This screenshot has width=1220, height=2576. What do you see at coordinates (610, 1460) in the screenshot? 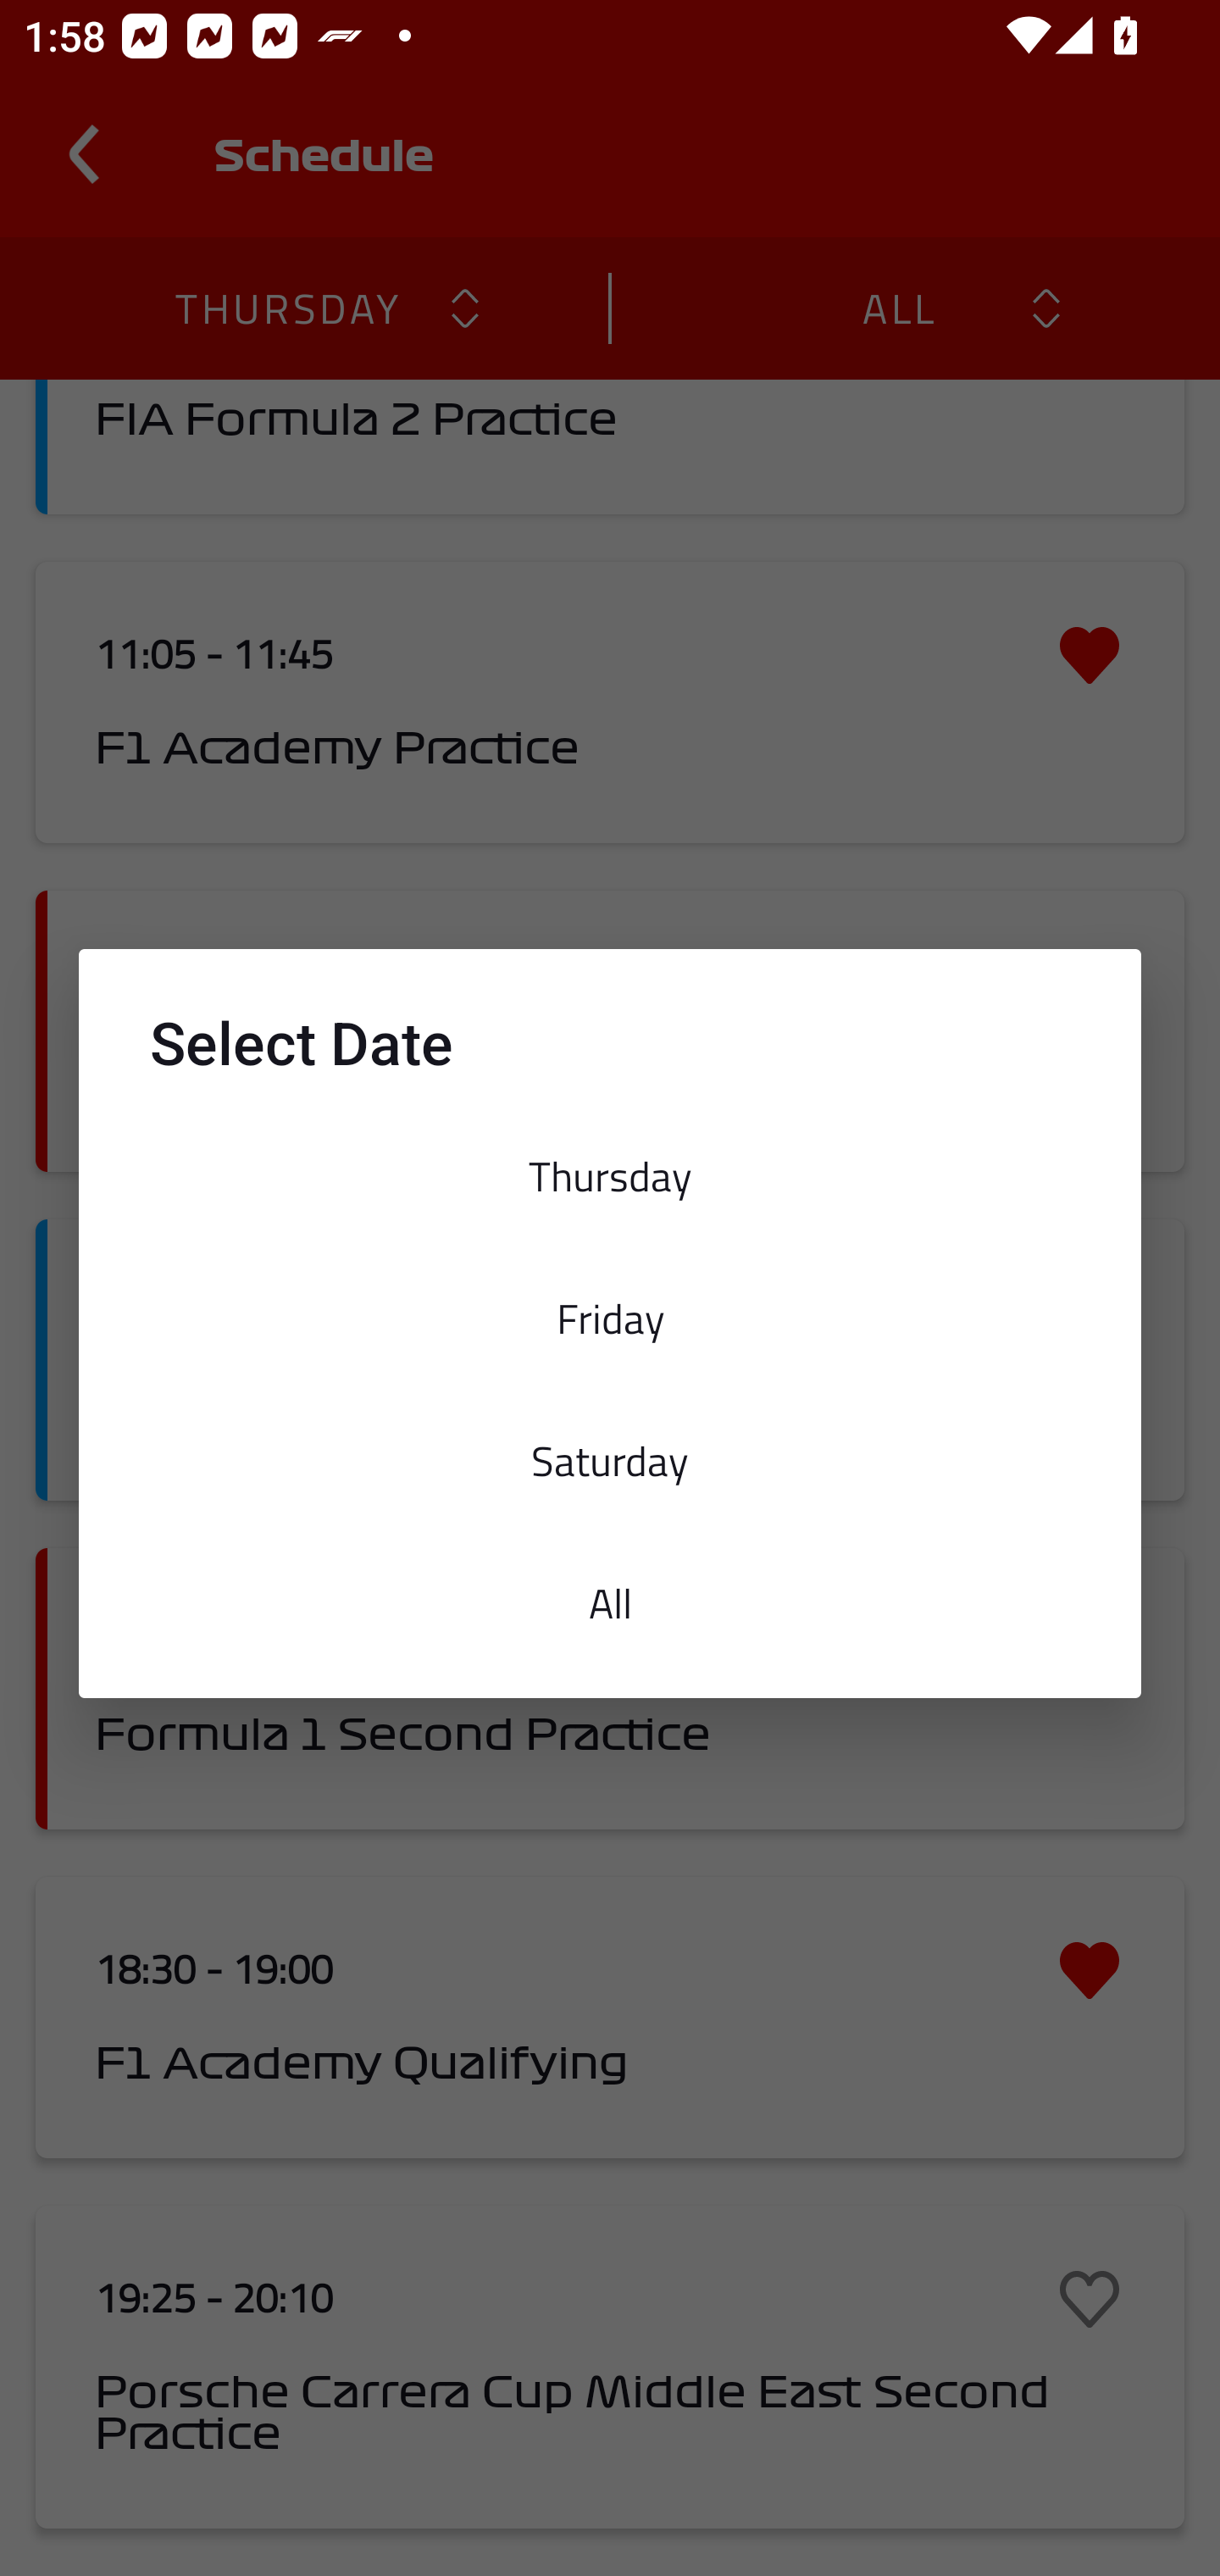
I see `Saturday` at bounding box center [610, 1460].